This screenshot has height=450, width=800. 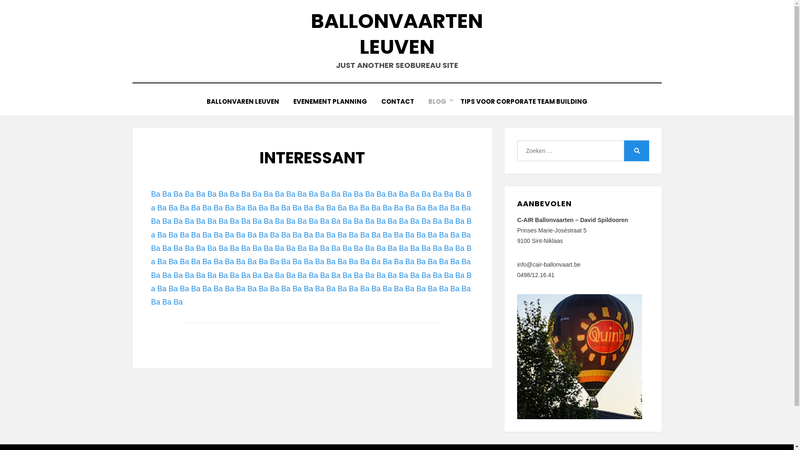 I want to click on Ba, so click(x=336, y=221).